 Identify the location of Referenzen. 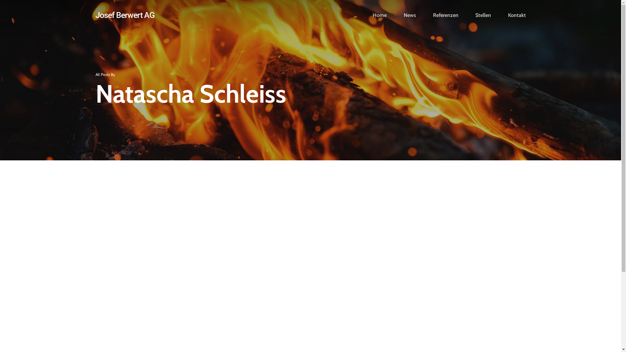
(446, 15).